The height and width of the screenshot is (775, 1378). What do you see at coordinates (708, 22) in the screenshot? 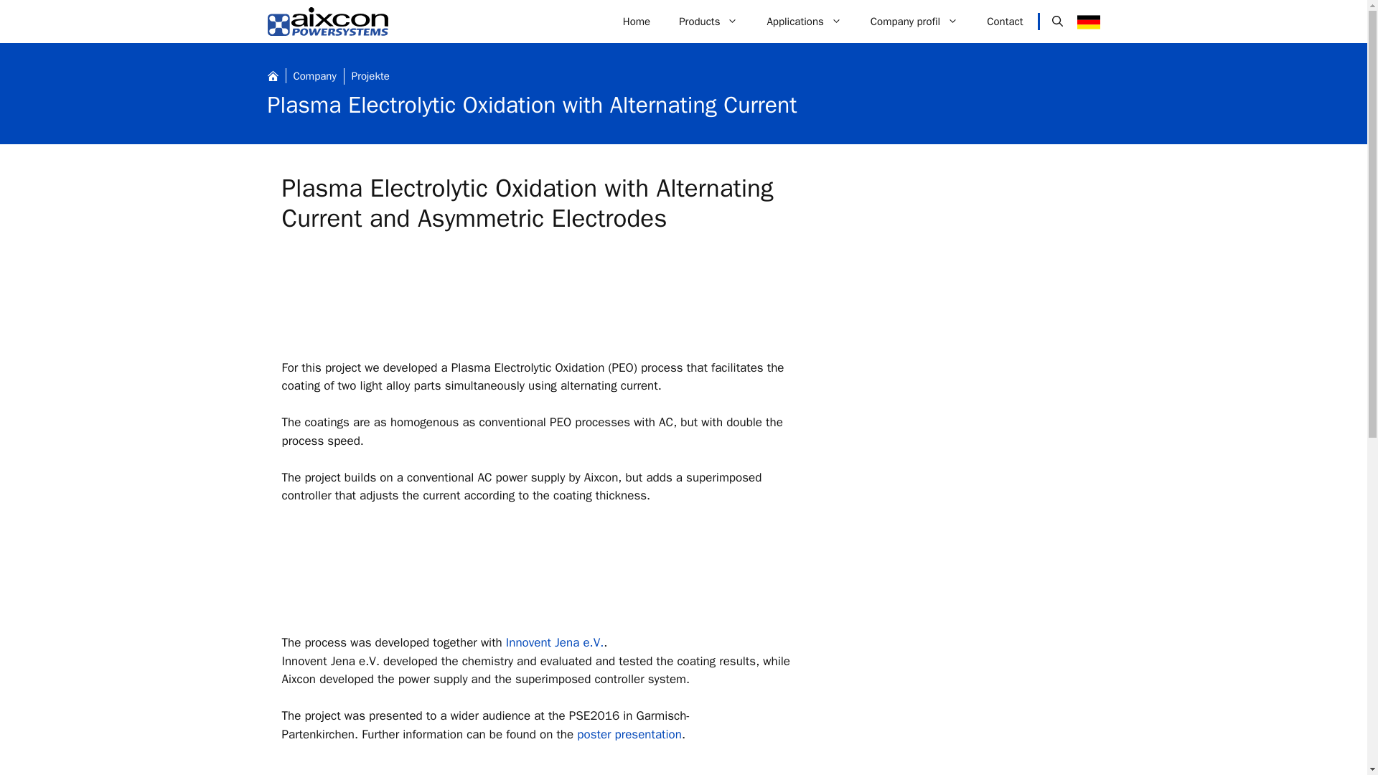
I see `Products` at bounding box center [708, 22].